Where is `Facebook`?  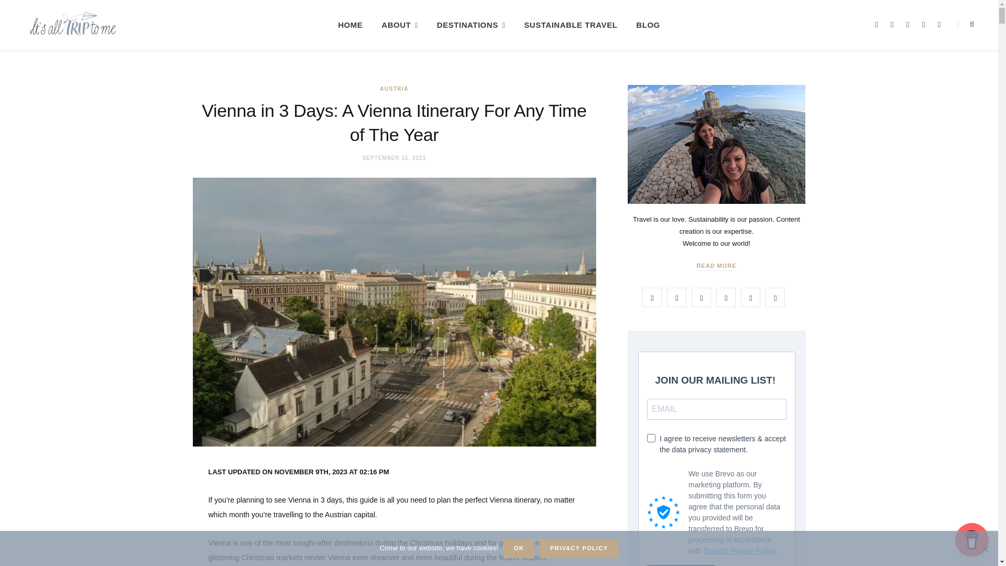 Facebook is located at coordinates (879, 25).